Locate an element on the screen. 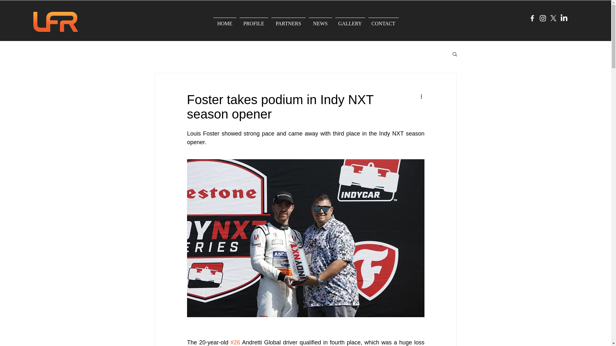  PARTNERS is located at coordinates (288, 21).